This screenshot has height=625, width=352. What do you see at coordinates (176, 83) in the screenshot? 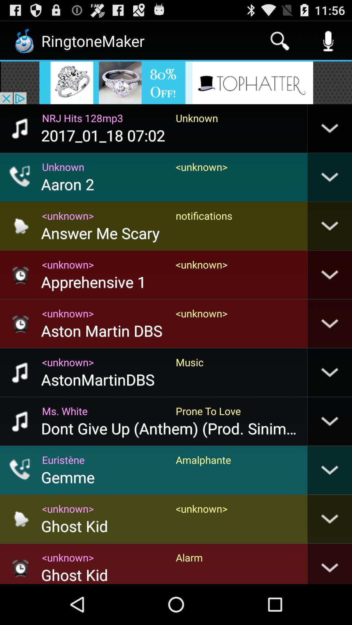
I see `open page` at bounding box center [176, 83].